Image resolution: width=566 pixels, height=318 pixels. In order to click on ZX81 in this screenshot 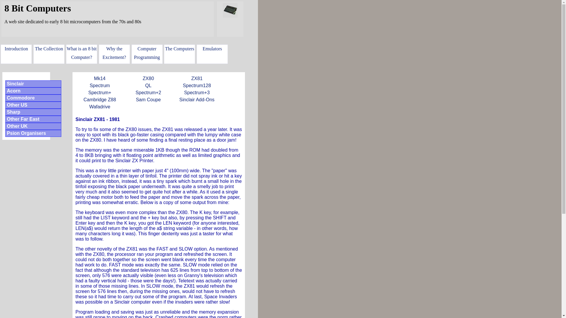, I will do `click(197, 78)`.